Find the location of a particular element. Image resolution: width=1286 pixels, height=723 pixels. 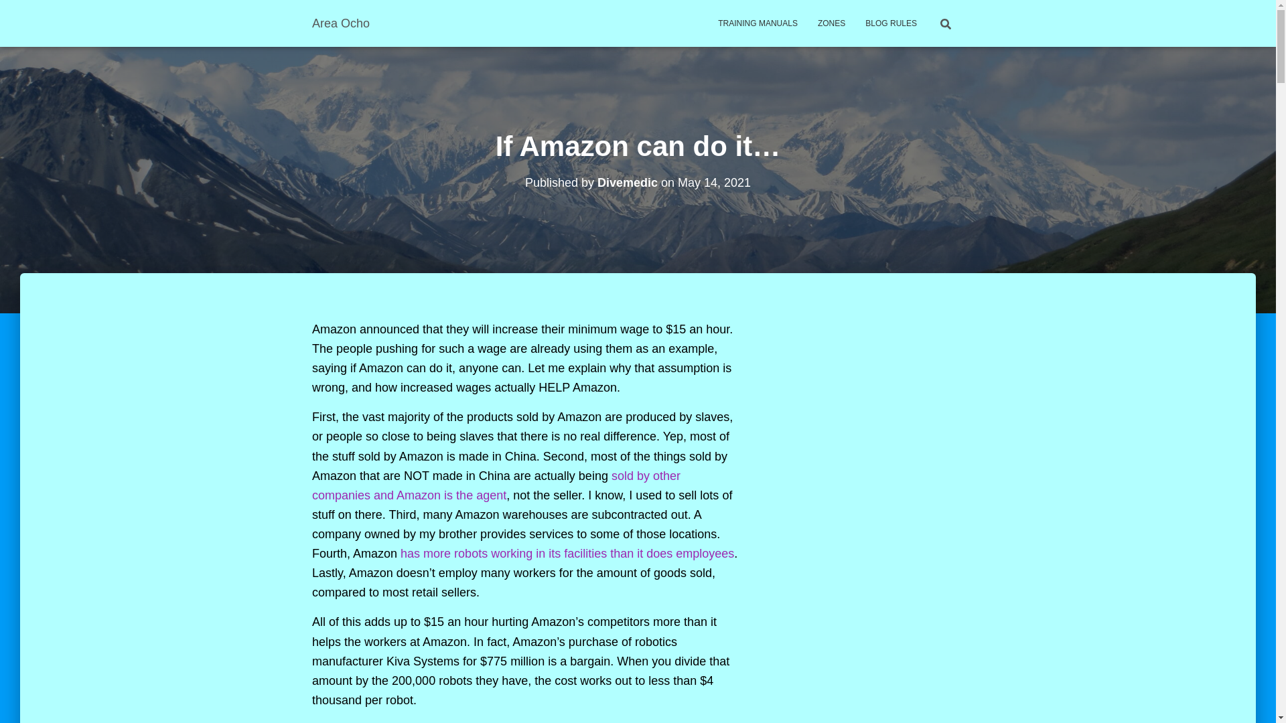

Blog Rules is located at coordinates (891, 23).